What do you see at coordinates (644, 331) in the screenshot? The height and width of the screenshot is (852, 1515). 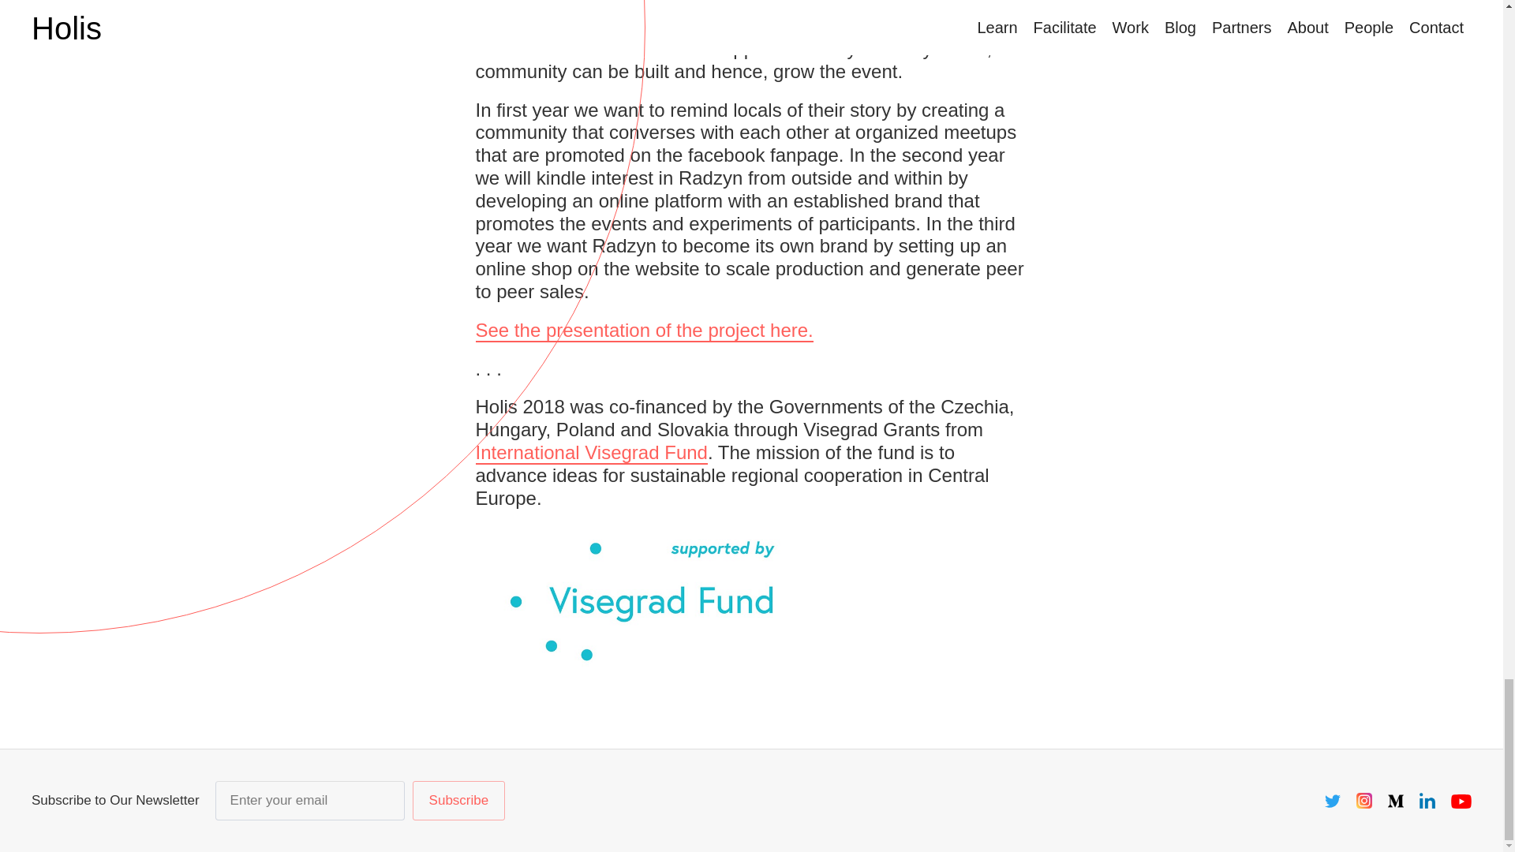 I see `See the presentation of the project here.` at bounding box center [644, 331].